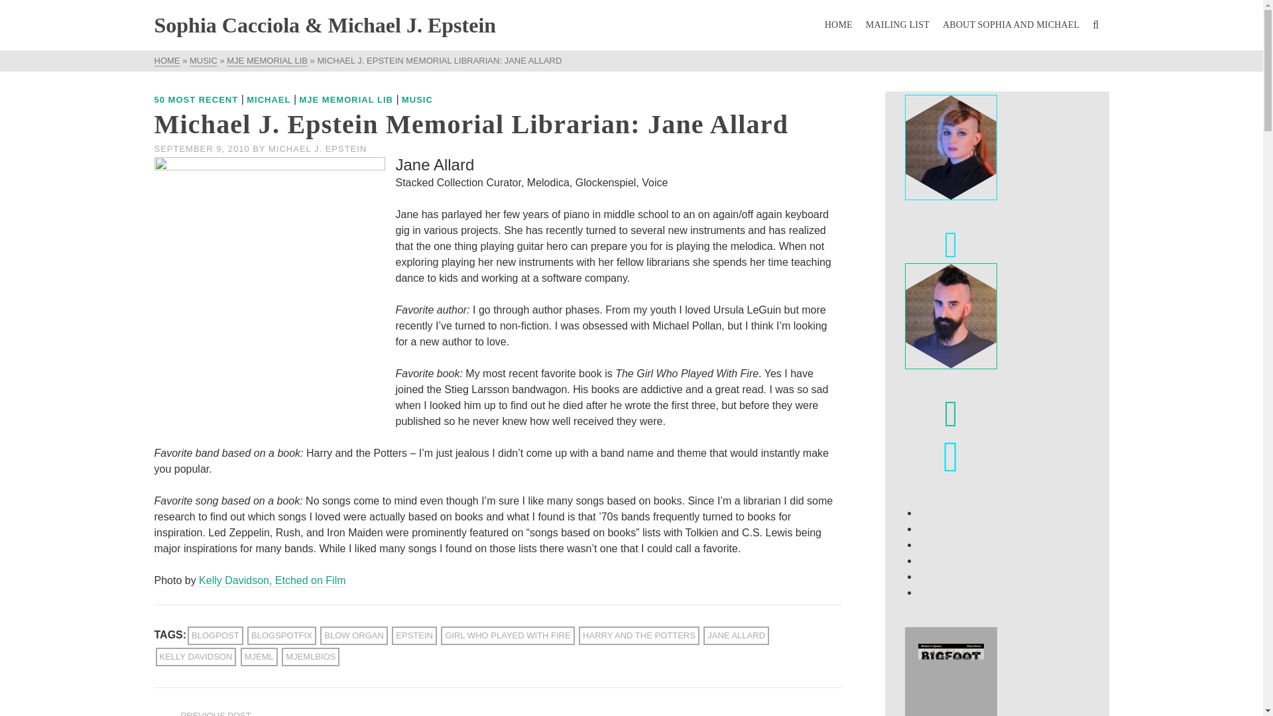 The width and height of the screenshot is (1273, 716). What do you see at coordinates (346, 99) in the screenshot?
I see `MJE MEMORIAL LIB` at bounding box center [346, 99].